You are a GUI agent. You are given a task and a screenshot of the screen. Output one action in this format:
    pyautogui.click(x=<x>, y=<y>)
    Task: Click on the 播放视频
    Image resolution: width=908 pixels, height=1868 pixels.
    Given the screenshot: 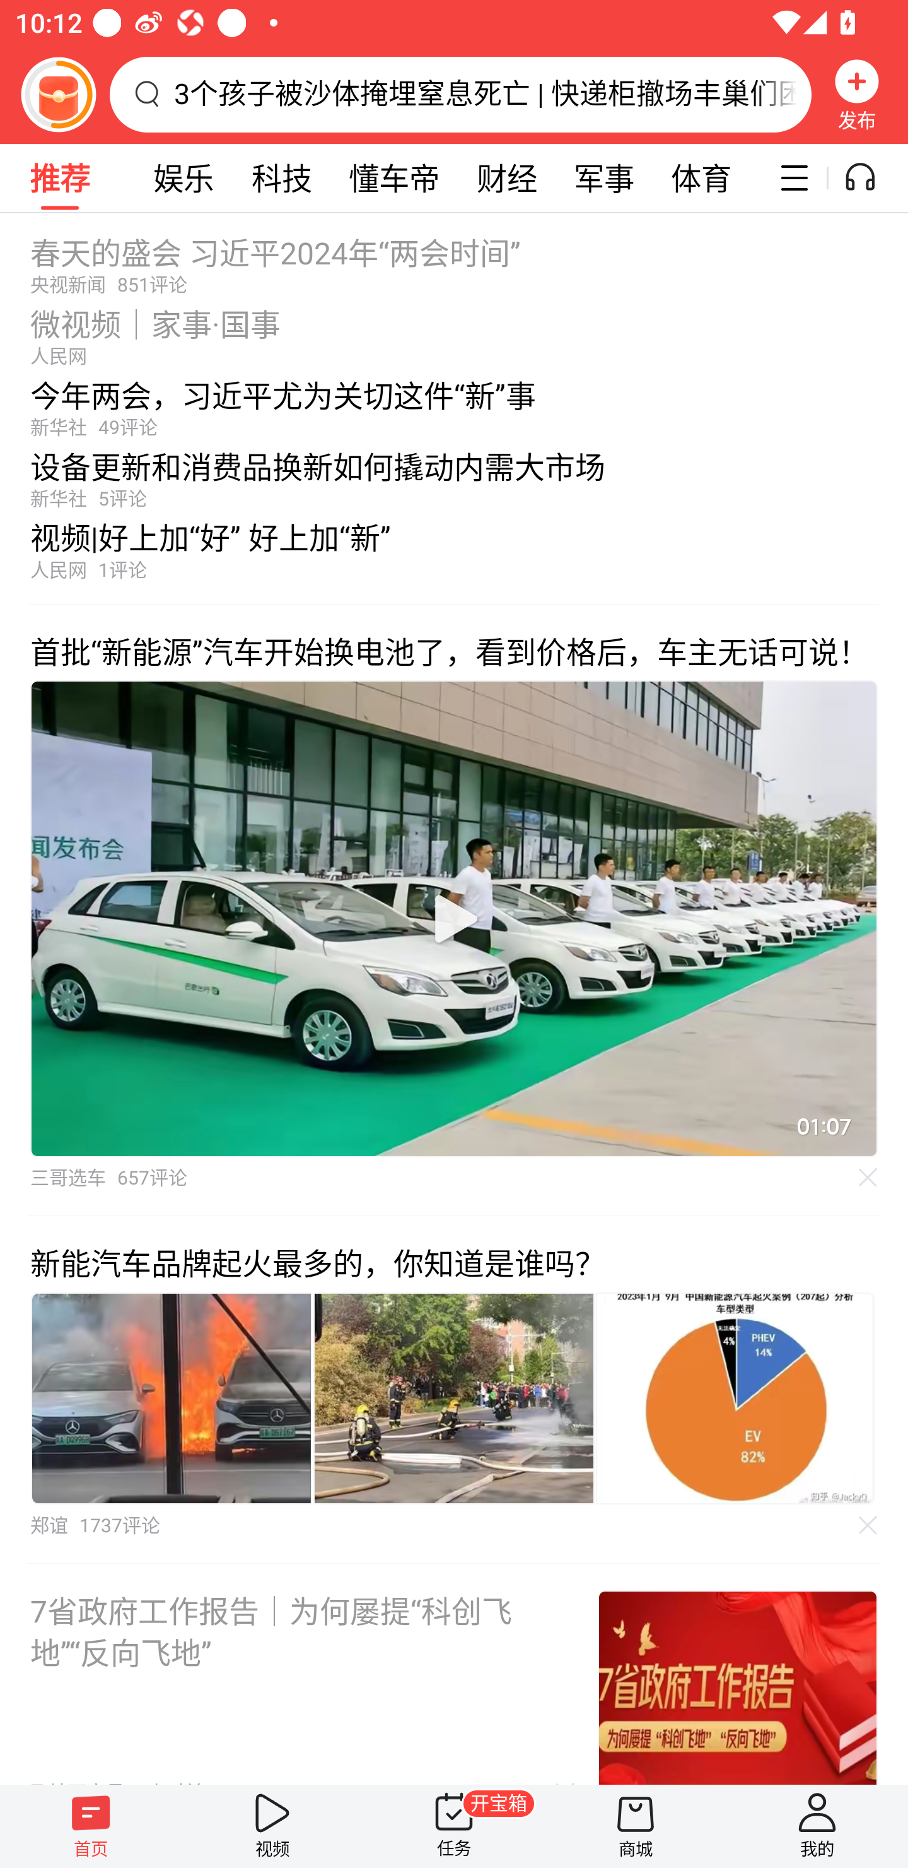 What is the action you would take?
    pyautogui.click(x=454, y=919)
    